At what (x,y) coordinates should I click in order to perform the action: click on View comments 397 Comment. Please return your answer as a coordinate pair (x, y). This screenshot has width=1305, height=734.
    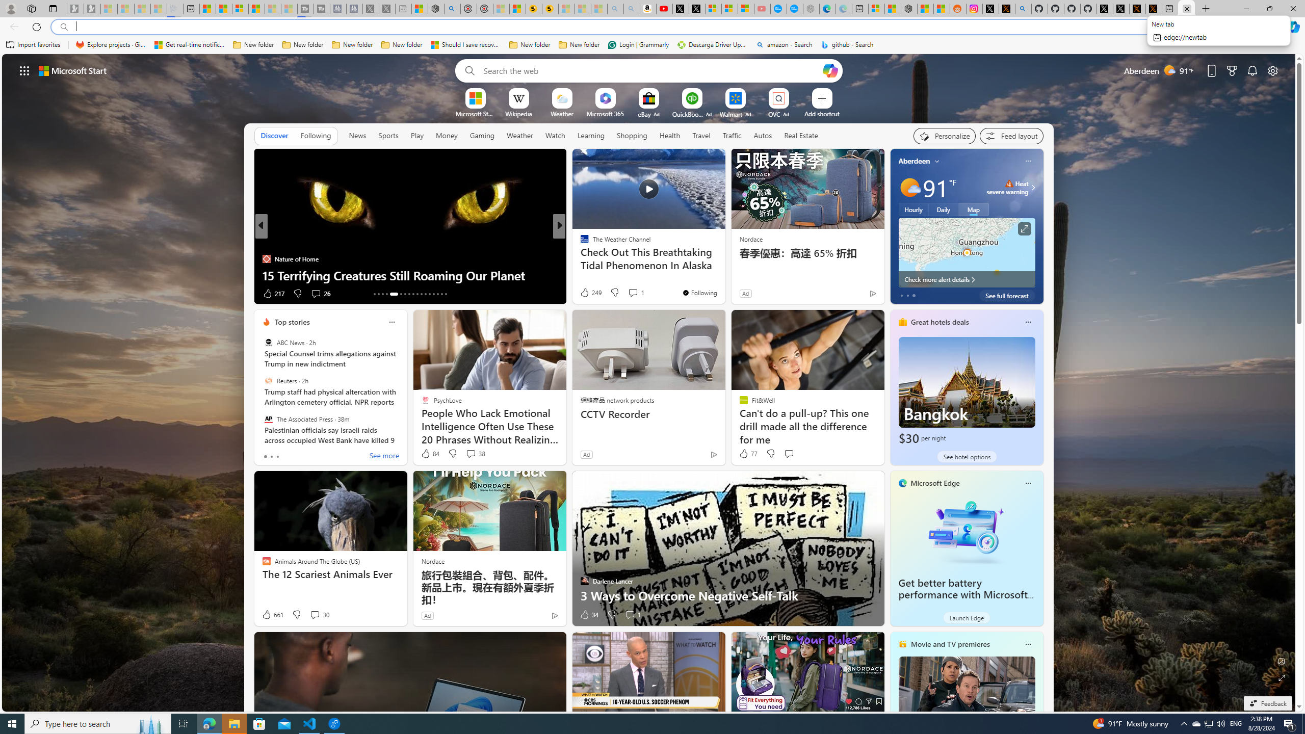
    Looking at the image, I should click on (6, 293).